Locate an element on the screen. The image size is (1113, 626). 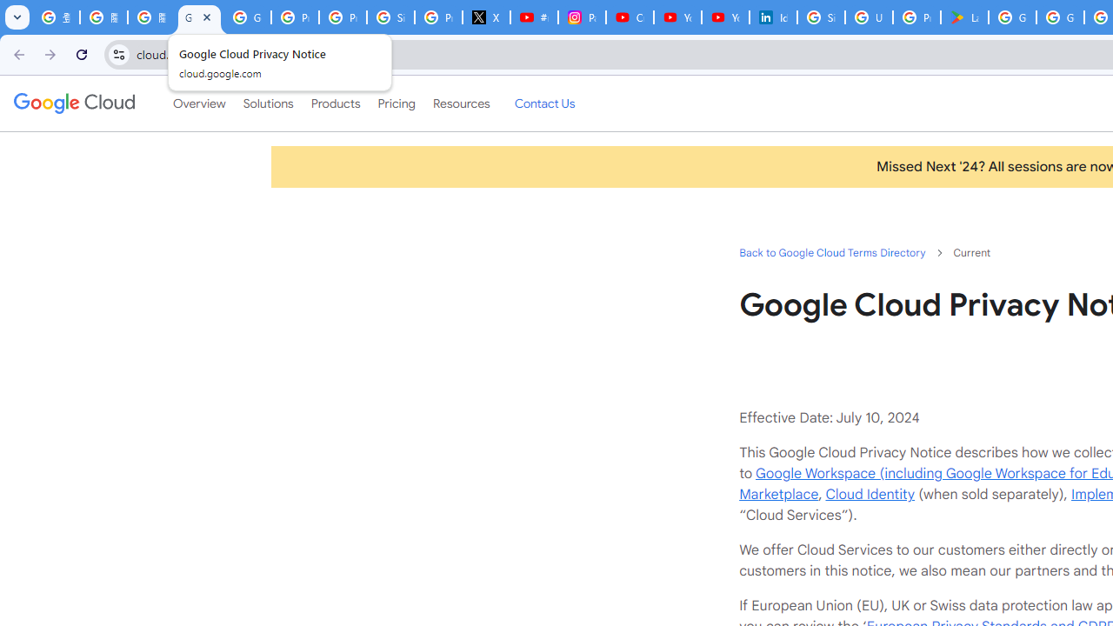
Solutions is located at coordinates (268, 103).